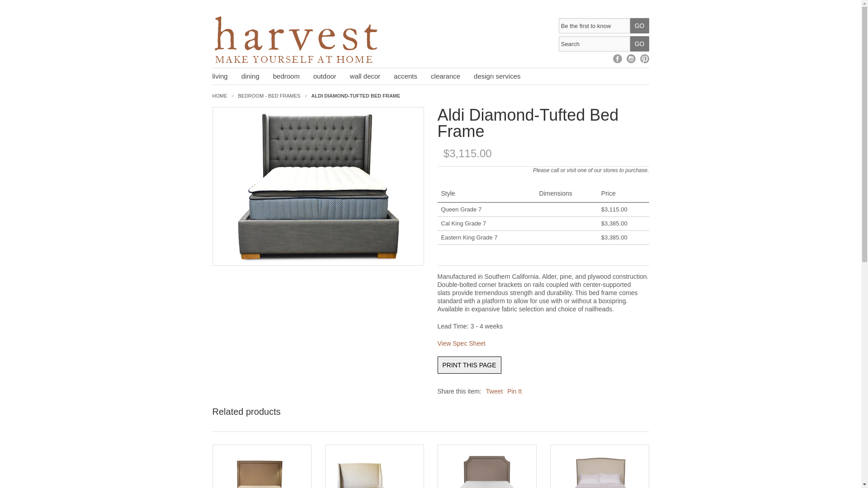  I want to click on living, so click(227, 76).